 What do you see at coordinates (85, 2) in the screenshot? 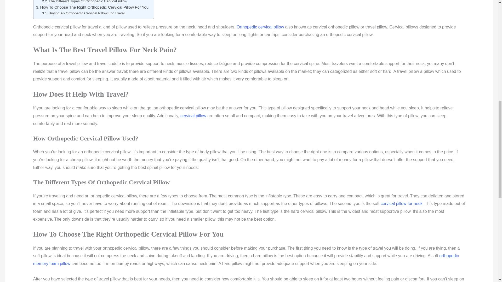
I see `The Different Types Of Orthopedic Cervical Pillow` at bounding box center [85, 2].